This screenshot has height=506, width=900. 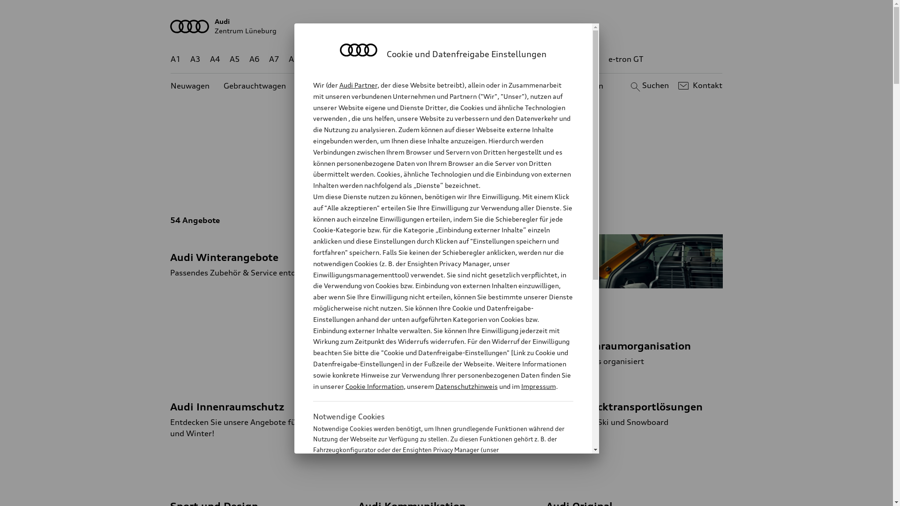 What do you see at coordinates (294, 59) in the screenshot?
I see `A8` at bounding box center [294, 59].